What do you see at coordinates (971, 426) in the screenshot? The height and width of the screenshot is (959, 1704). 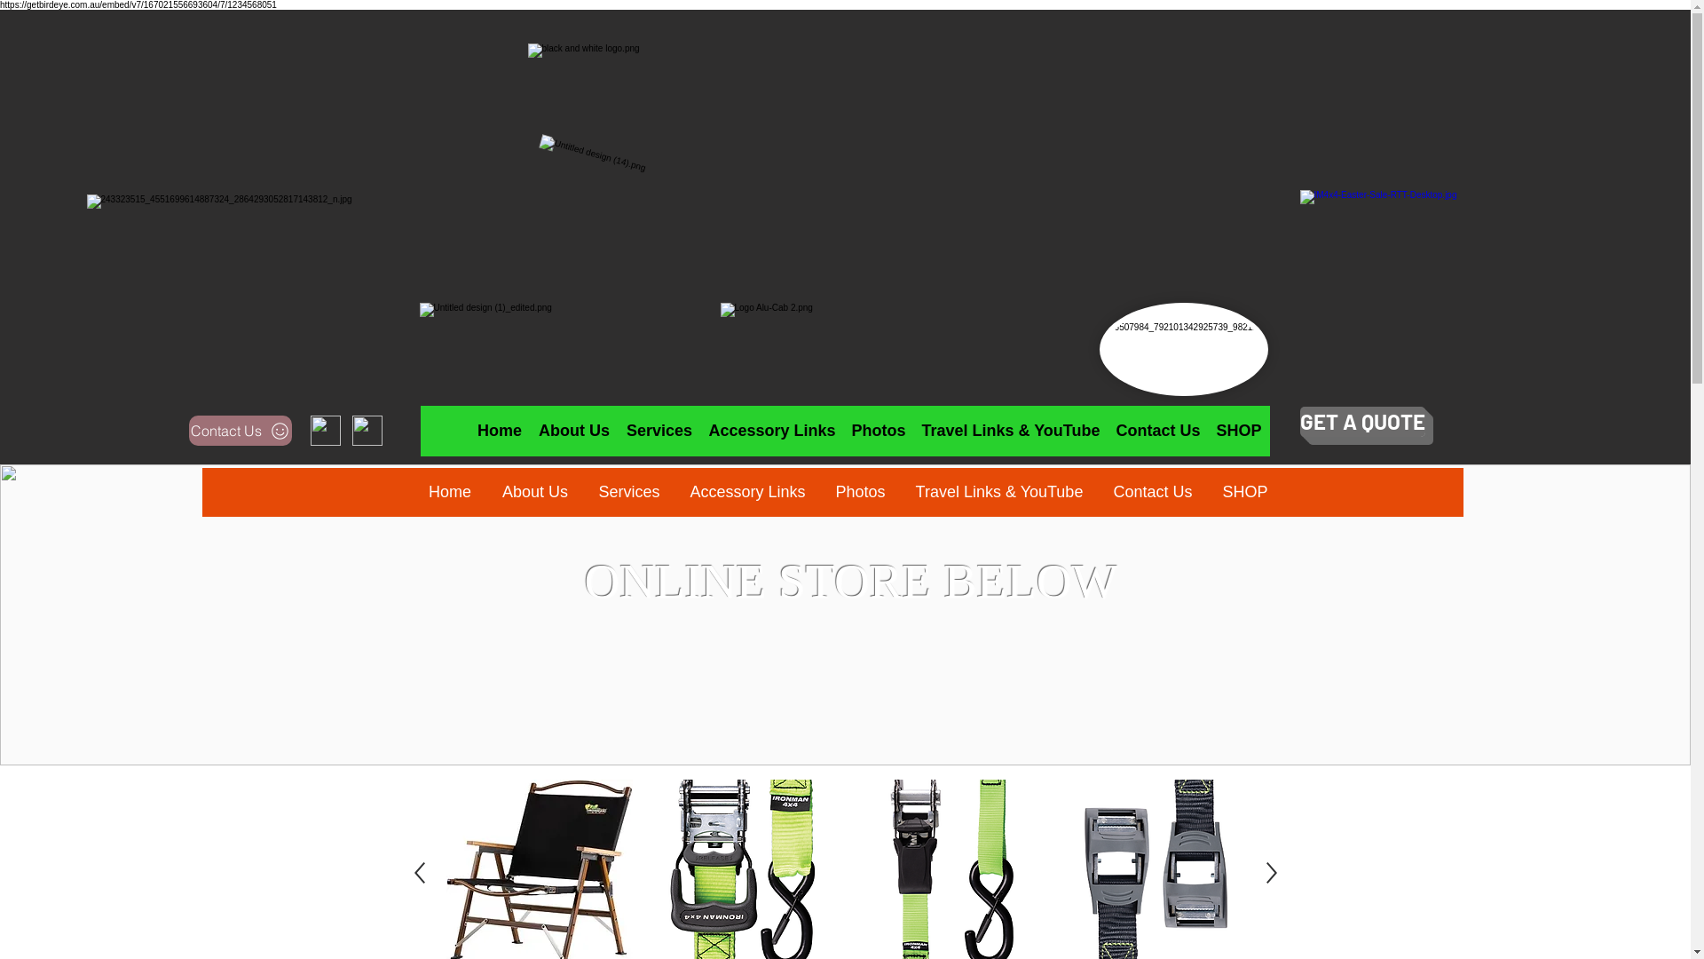 I see `Travel Links & YouTube` at bounding box center [971, 426].